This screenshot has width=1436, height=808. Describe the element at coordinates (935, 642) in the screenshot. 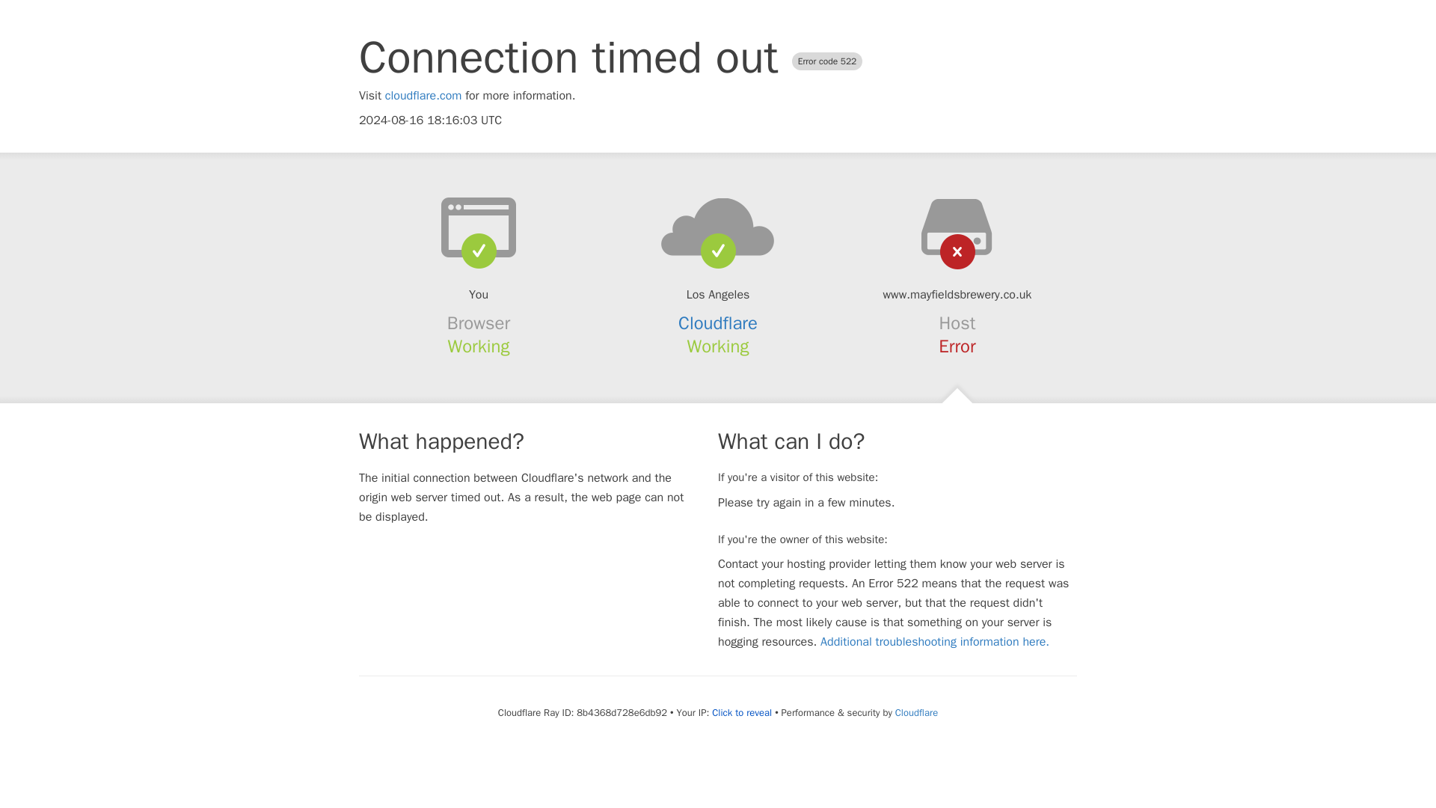

I see `Additional troubleshooting information here.` at that location.